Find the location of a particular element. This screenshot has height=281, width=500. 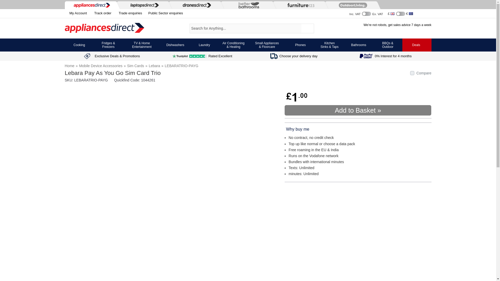

My Account is located at coordinates (76, 13).